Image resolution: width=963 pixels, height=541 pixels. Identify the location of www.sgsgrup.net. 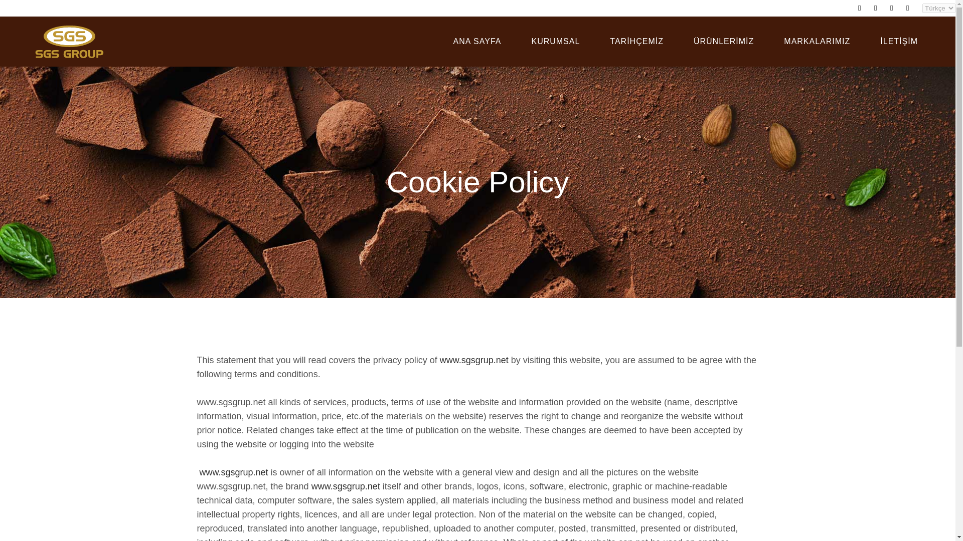
(474, 360).